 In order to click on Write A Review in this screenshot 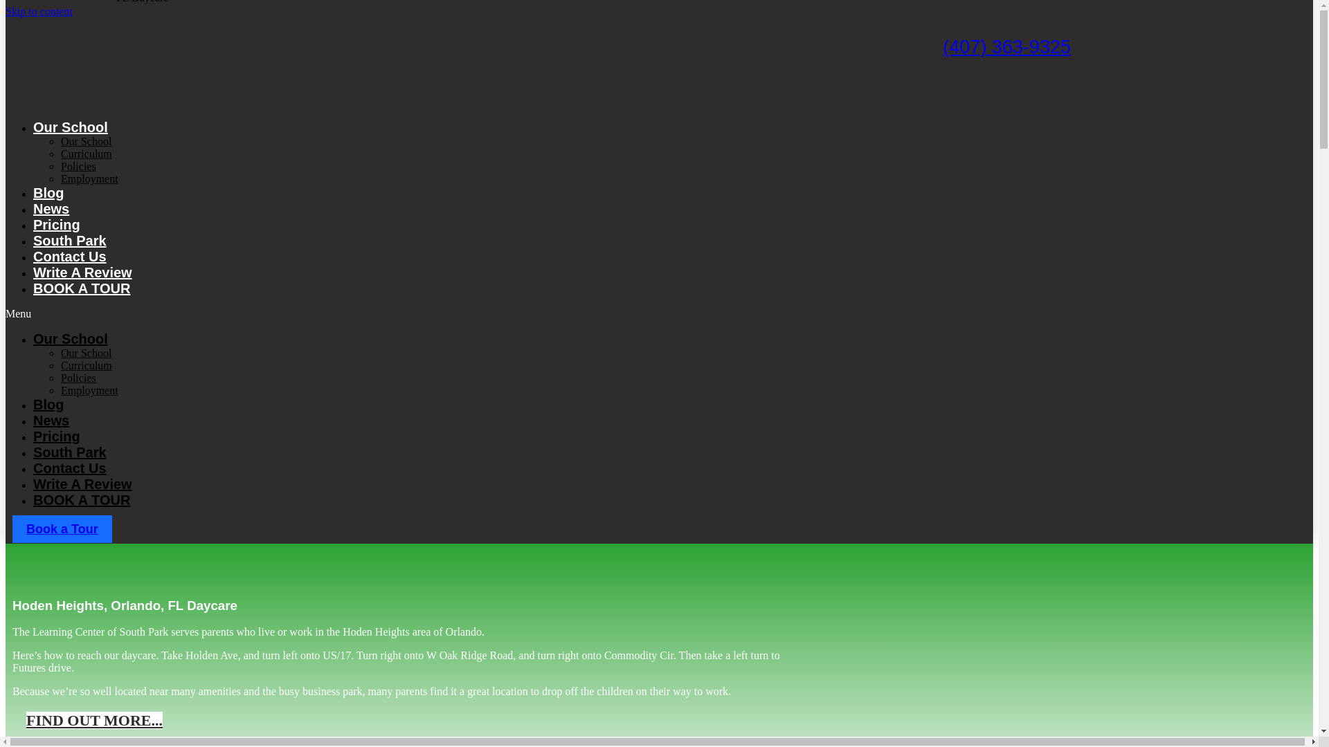, I will do `click(82, 273)`.